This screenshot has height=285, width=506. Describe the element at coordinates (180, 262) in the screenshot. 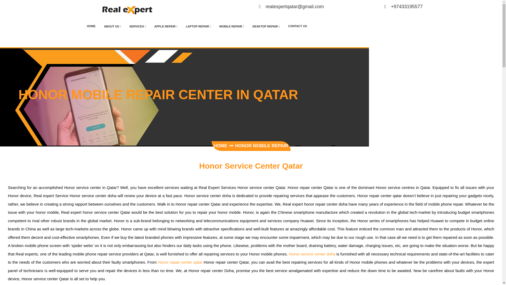

I see `honor repair center doha` at that location.